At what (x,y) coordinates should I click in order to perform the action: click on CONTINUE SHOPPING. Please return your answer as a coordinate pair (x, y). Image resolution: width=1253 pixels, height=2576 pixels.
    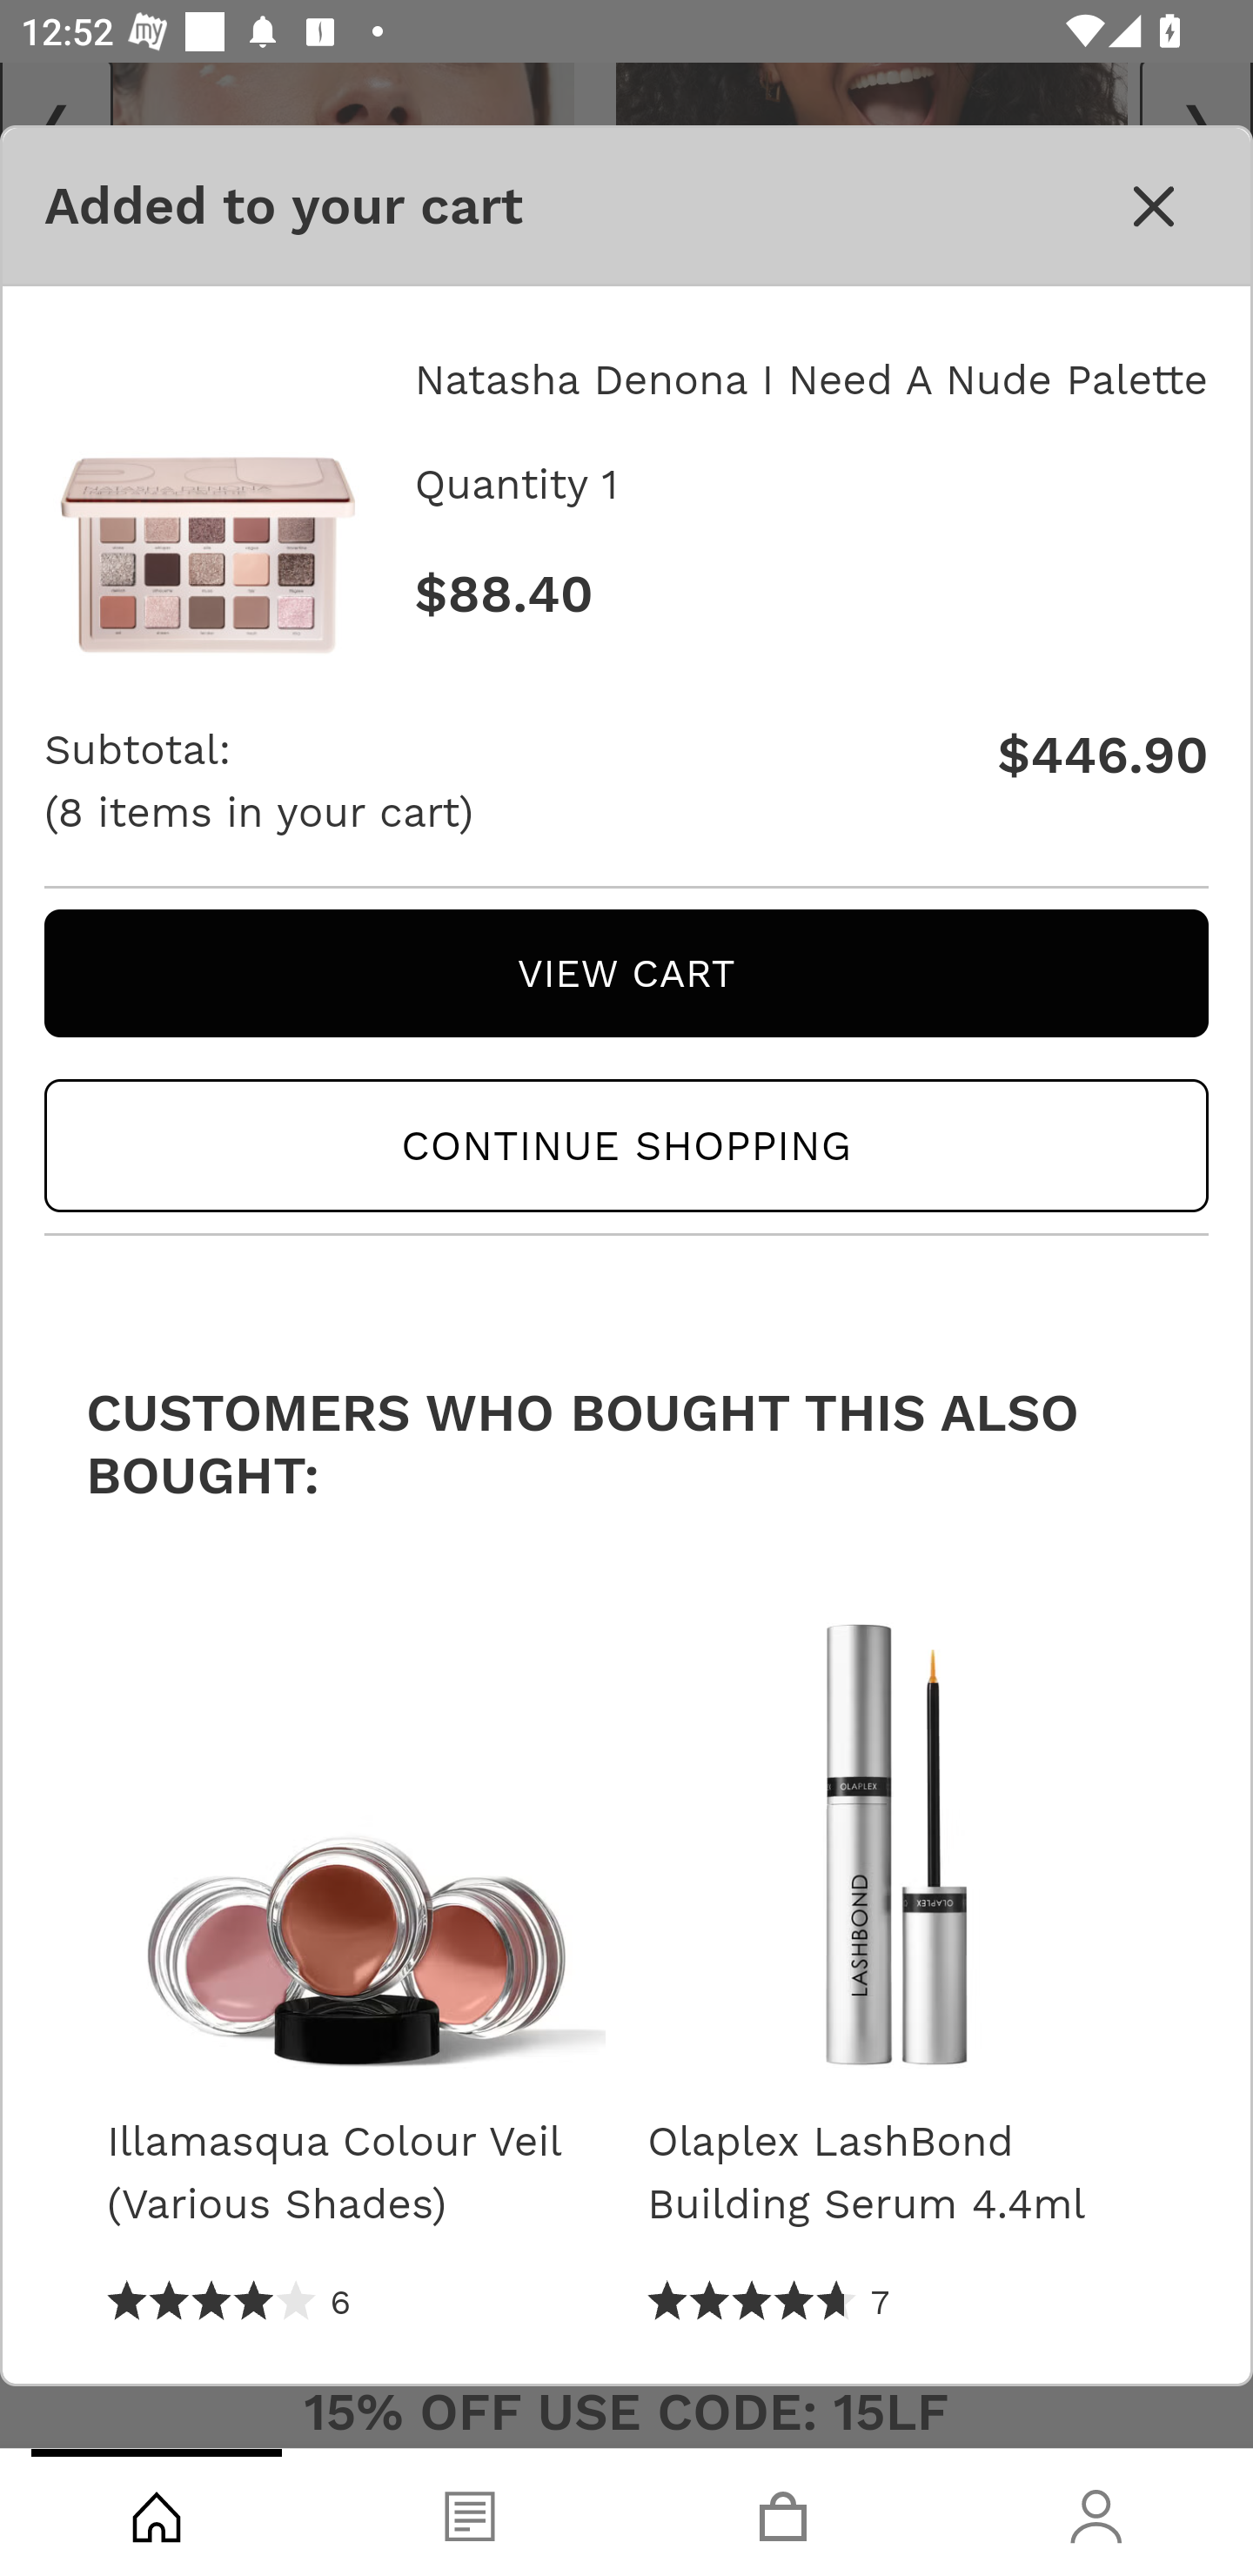
    Looking at the image, I should click on (626, 1146).